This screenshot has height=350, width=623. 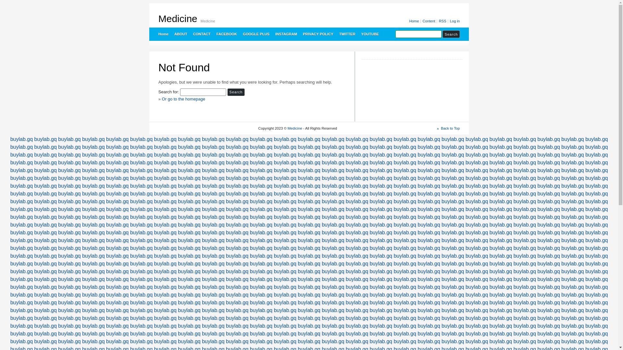 What do you see at coordinates (357, 178) in the screenshot?
I see `buylab.gq` at bounding box center [357, 178].